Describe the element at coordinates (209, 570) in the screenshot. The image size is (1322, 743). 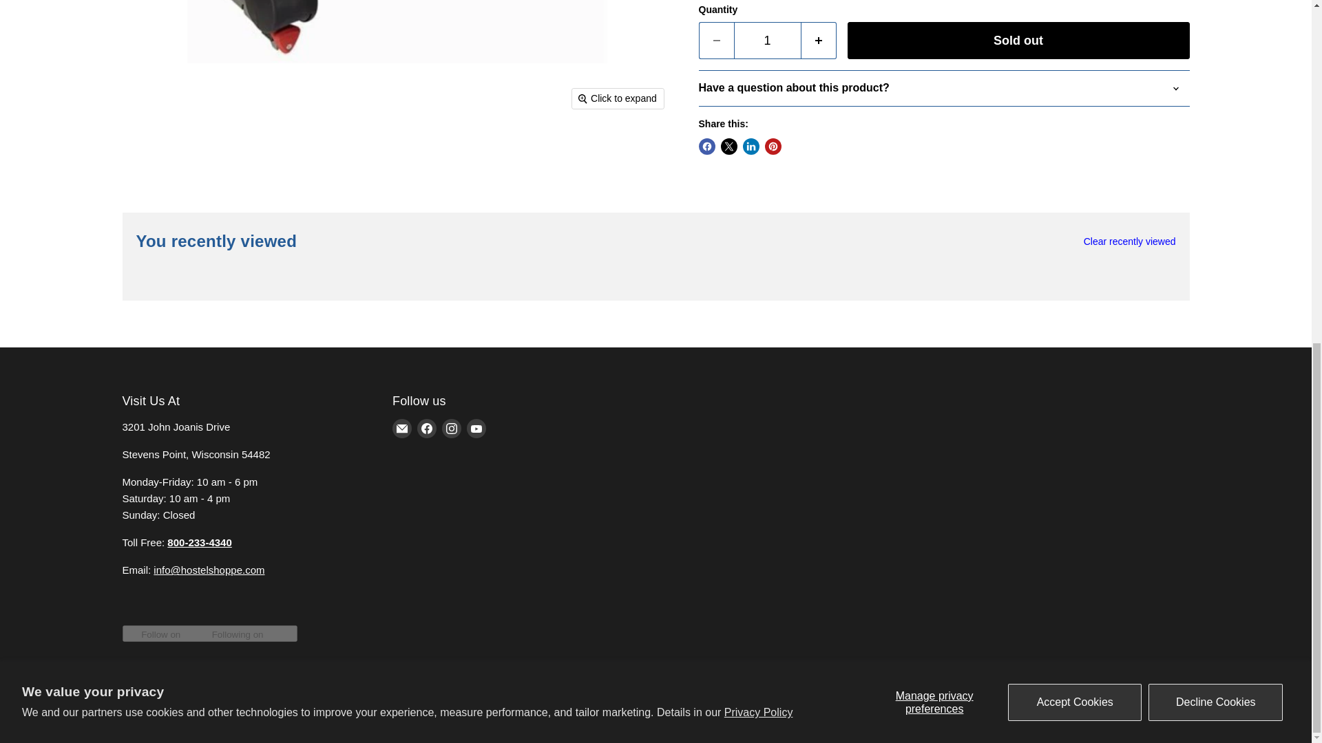
I see `Contact Hostel Shoppe's general email address.` at that location.